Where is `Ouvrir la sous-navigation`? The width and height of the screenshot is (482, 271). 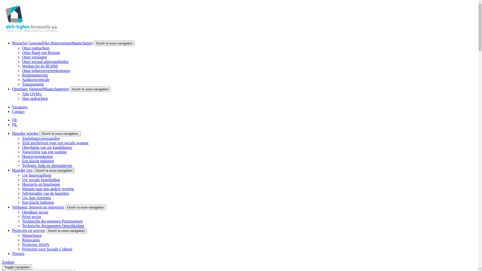 Ouvrir la sous-navigation is located at coordinates (66, 231).